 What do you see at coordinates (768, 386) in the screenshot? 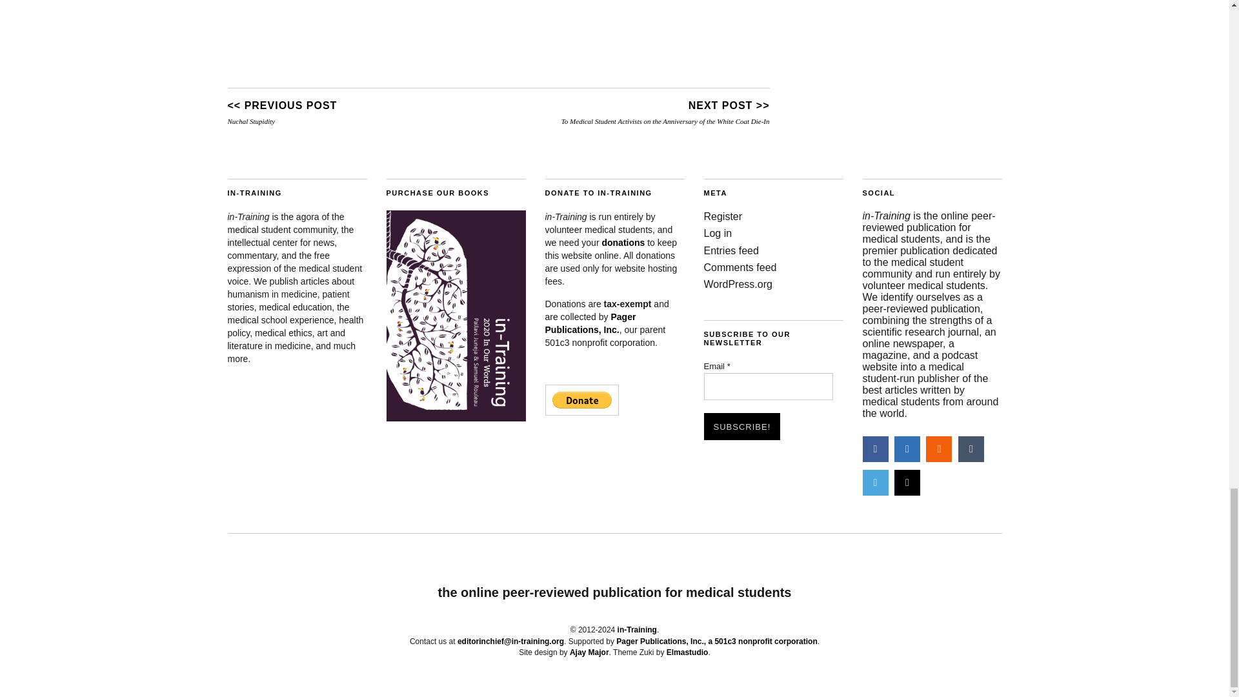
I see `Email` at bounding box center [768, 386].